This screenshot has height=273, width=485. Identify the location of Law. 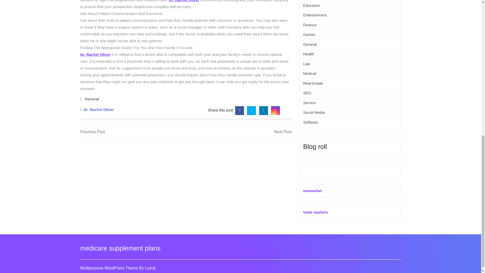
(313, 83).